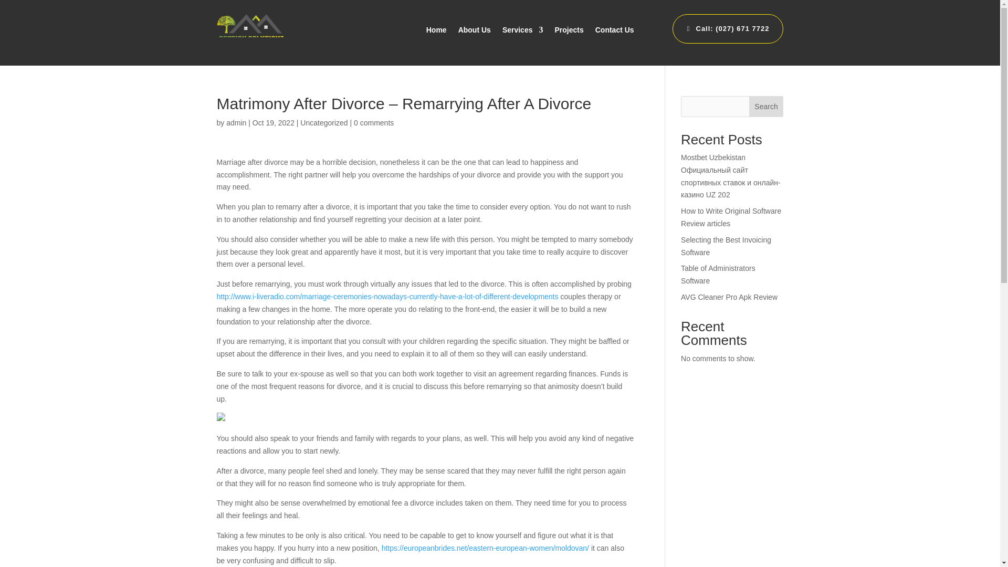 The height and width of the screenshot is (567, 1008). Describe the element at coordinates (236, 122) in the screenshot. I see `Posts by admin` at that location.